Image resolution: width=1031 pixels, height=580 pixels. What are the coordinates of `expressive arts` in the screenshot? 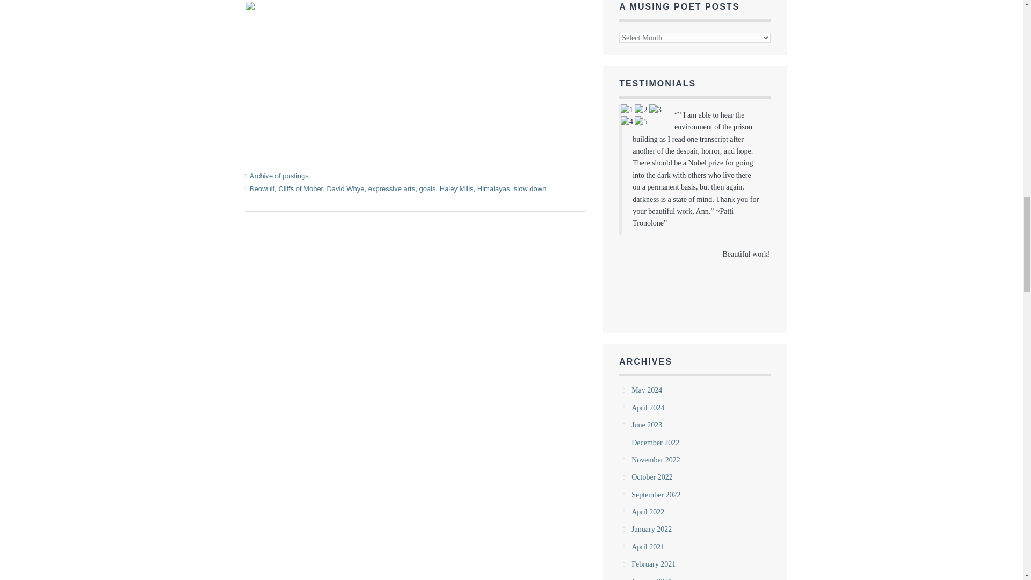 It's located at (391, 189).